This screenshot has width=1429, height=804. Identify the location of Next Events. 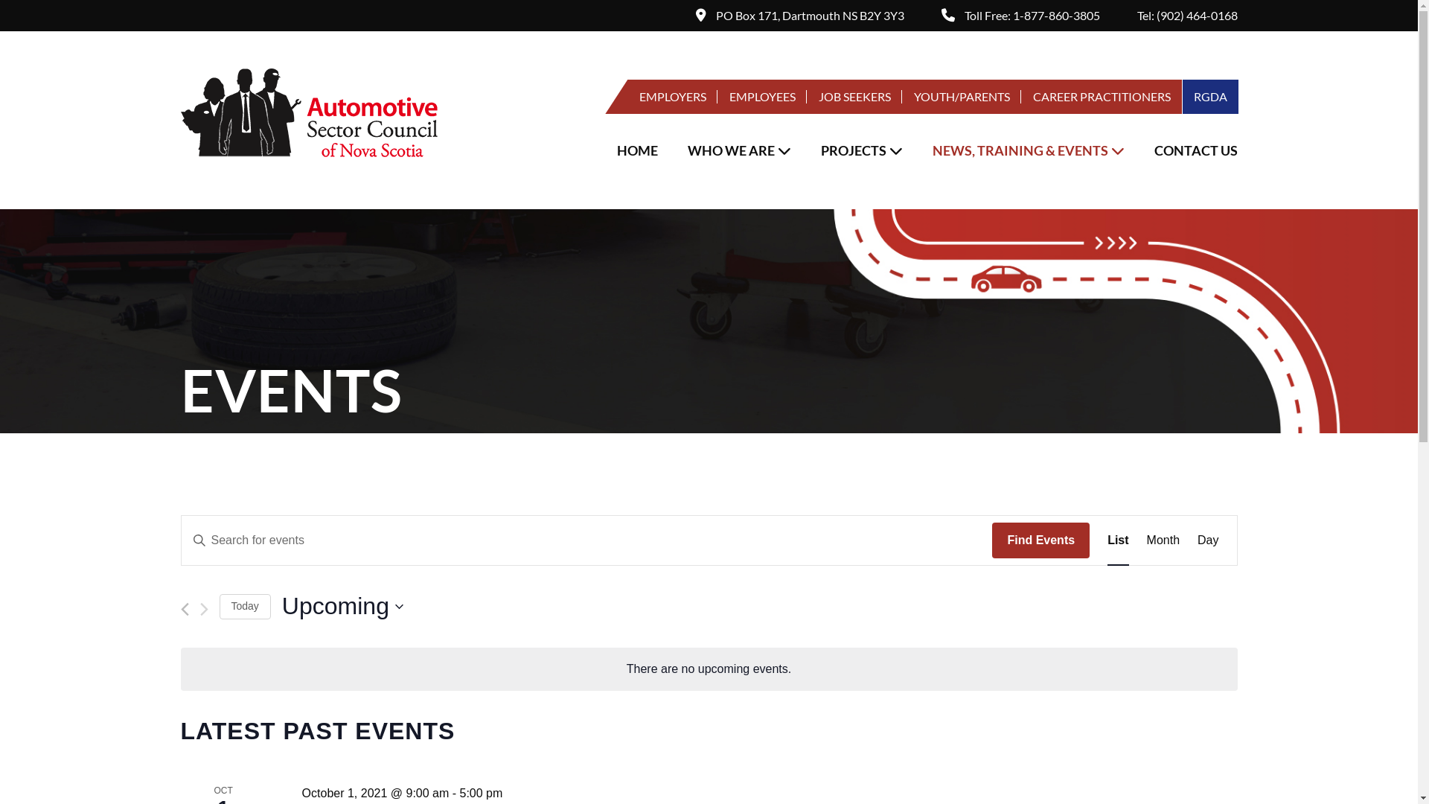
(204, 609).